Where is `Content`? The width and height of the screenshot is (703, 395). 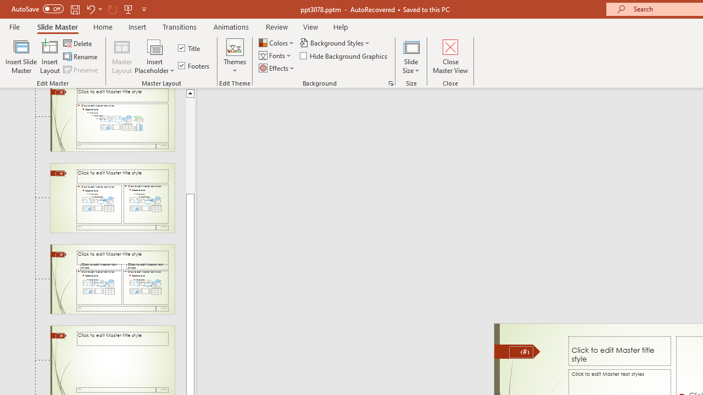
Content is located at coordinates (155, 46).